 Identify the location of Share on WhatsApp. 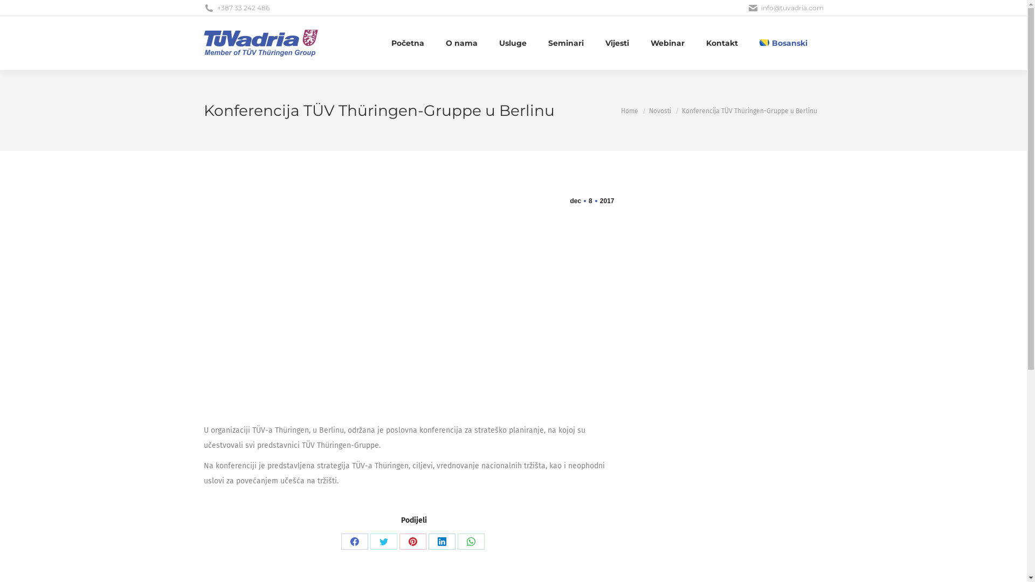
(471, 542).